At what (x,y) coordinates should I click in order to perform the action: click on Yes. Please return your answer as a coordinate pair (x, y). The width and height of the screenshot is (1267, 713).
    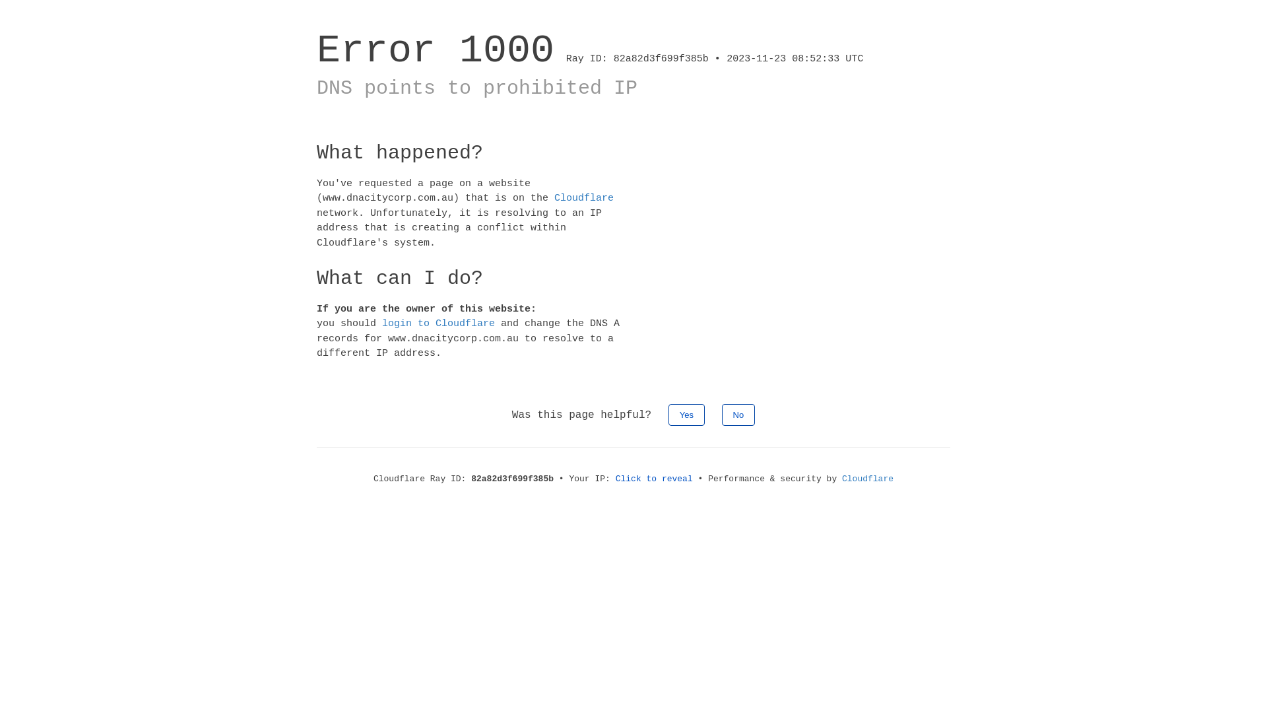
    Looking at the image, I should click on (686, 415).